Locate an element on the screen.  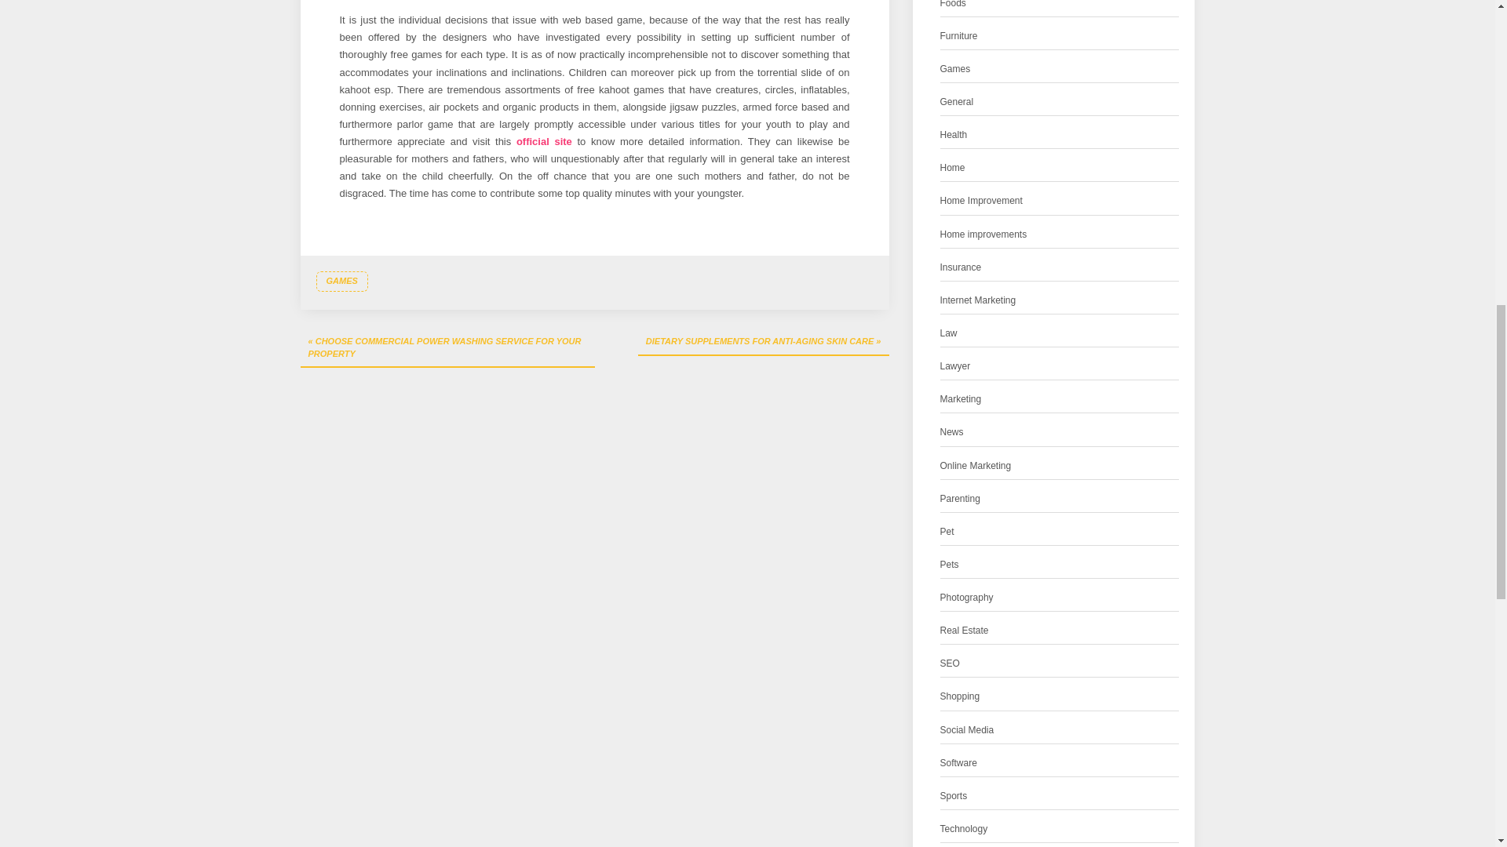
Foods is located at coordinates (953, 6).